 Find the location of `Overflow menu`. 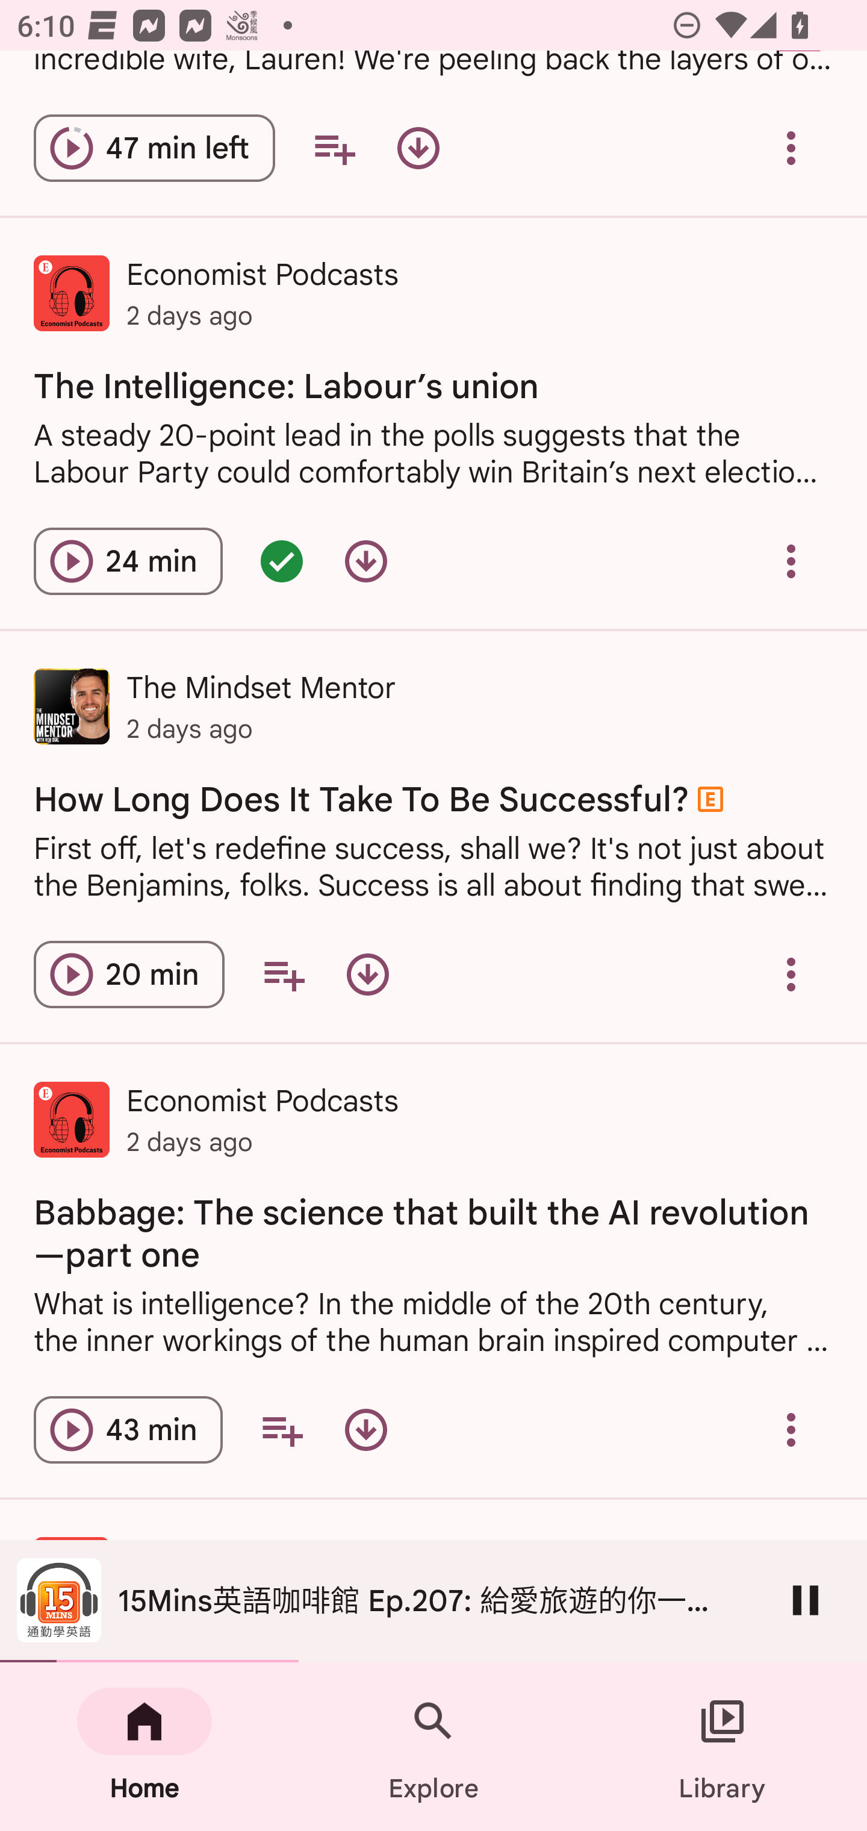

Overflow menu is located at coordinates (791, 1430).